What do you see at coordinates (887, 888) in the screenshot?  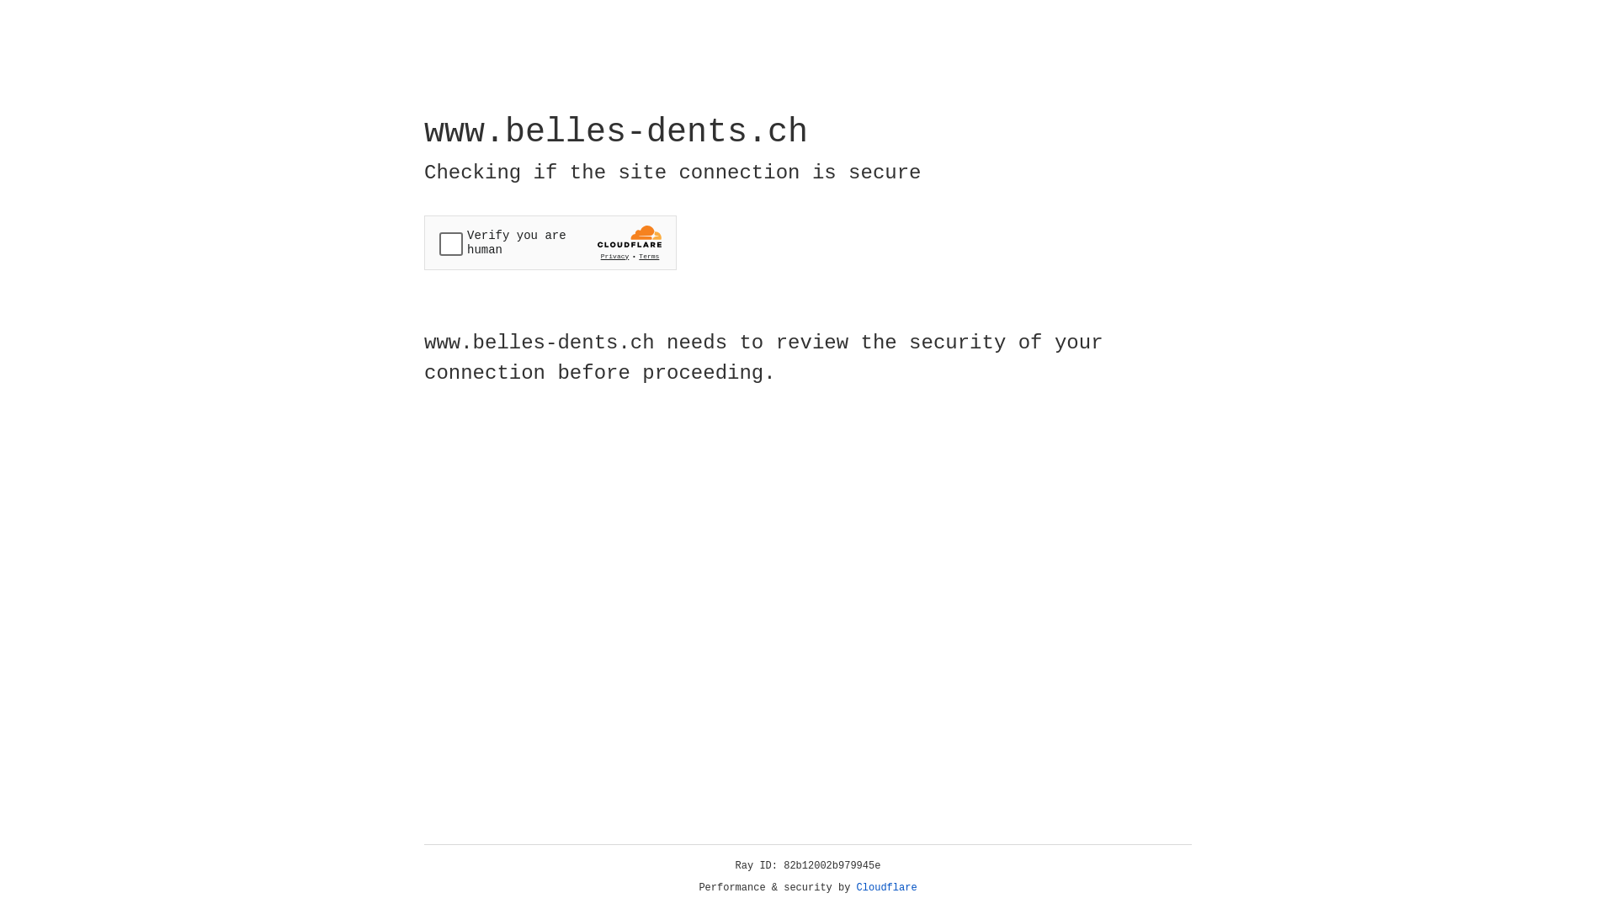 I see `Cloudflare` at bounding box center [887, 888].